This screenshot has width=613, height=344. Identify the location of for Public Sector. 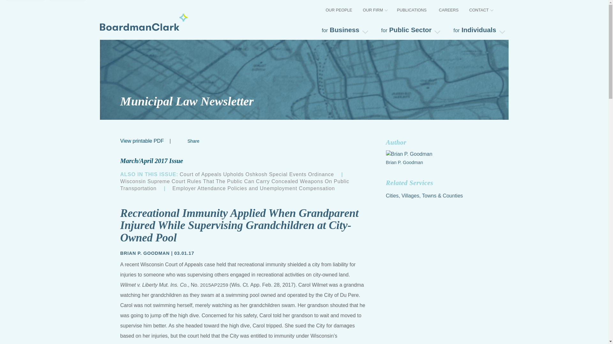
(410, 30).